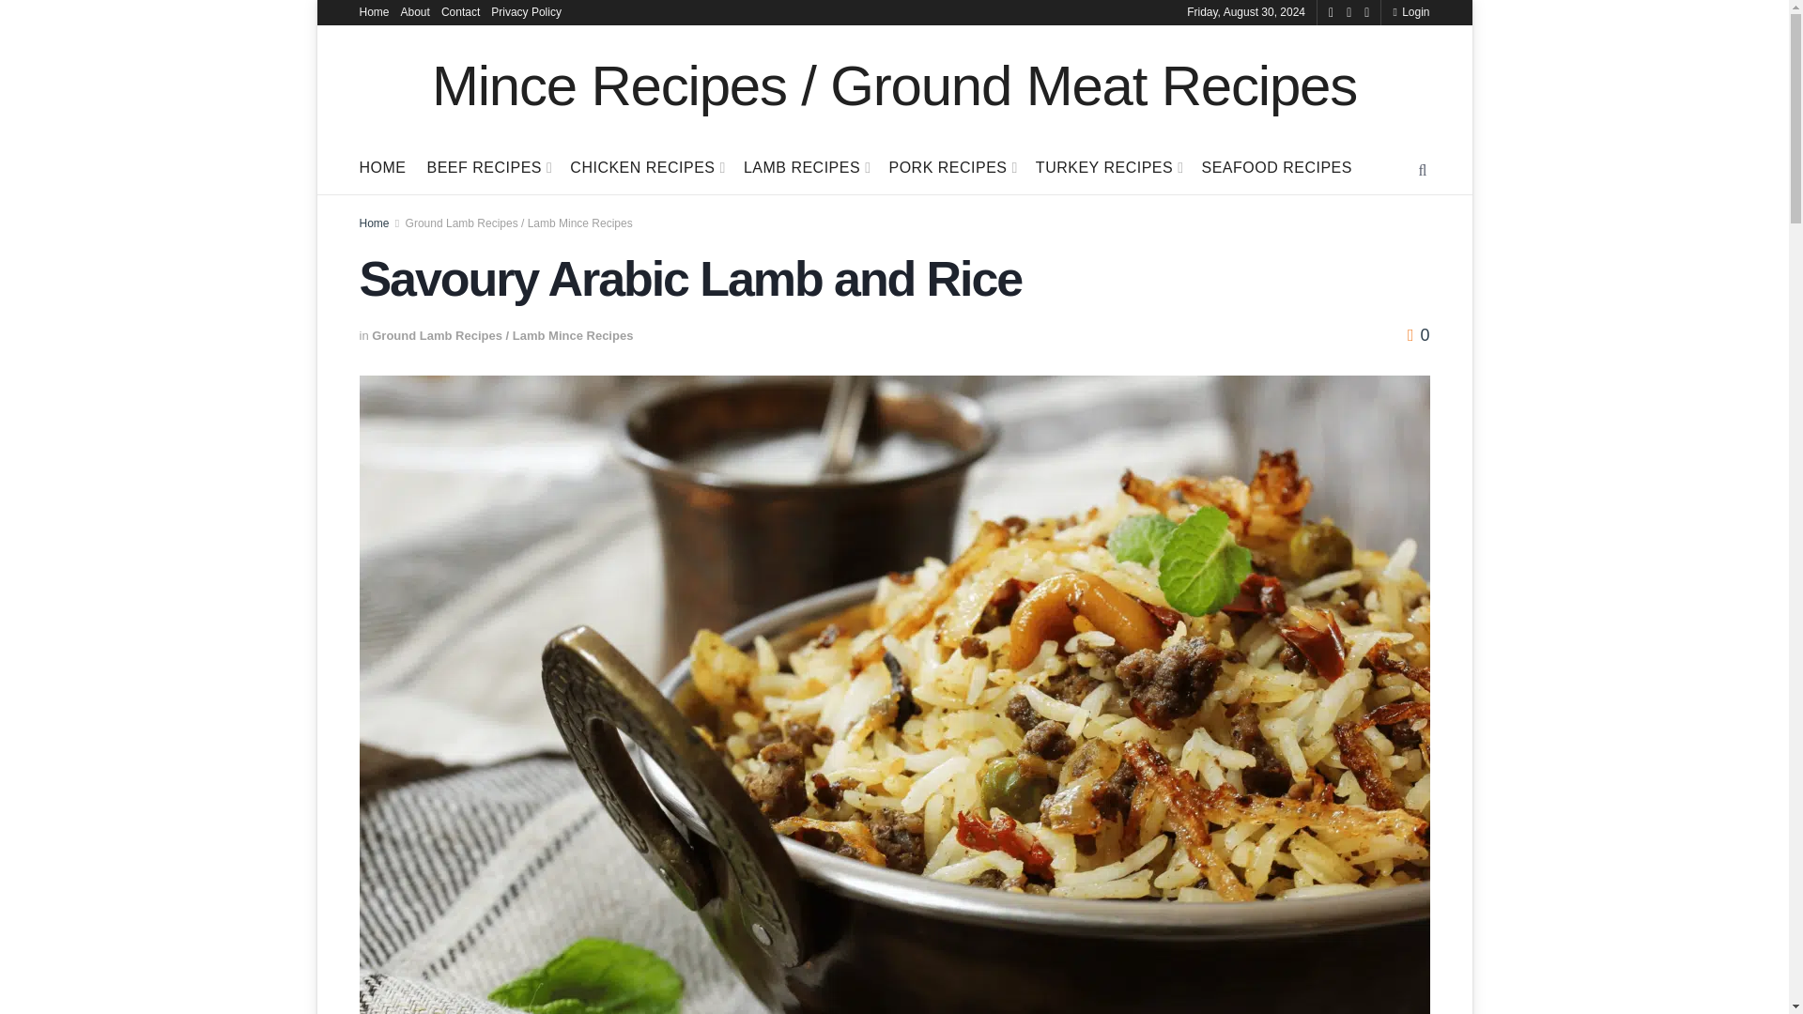 The image size is (1803, 1014). Describe the element at coordinates (1277, 168) in the screenshot. I see `SEAFOOD RECIPES` at that location.